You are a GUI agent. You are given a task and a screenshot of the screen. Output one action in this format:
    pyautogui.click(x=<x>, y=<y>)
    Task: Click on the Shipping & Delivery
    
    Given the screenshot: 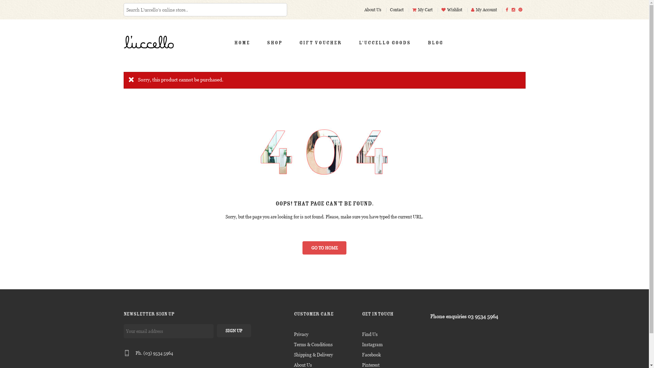 What is the action you would take?
    pyautogui.click(x=313, y=355)
    